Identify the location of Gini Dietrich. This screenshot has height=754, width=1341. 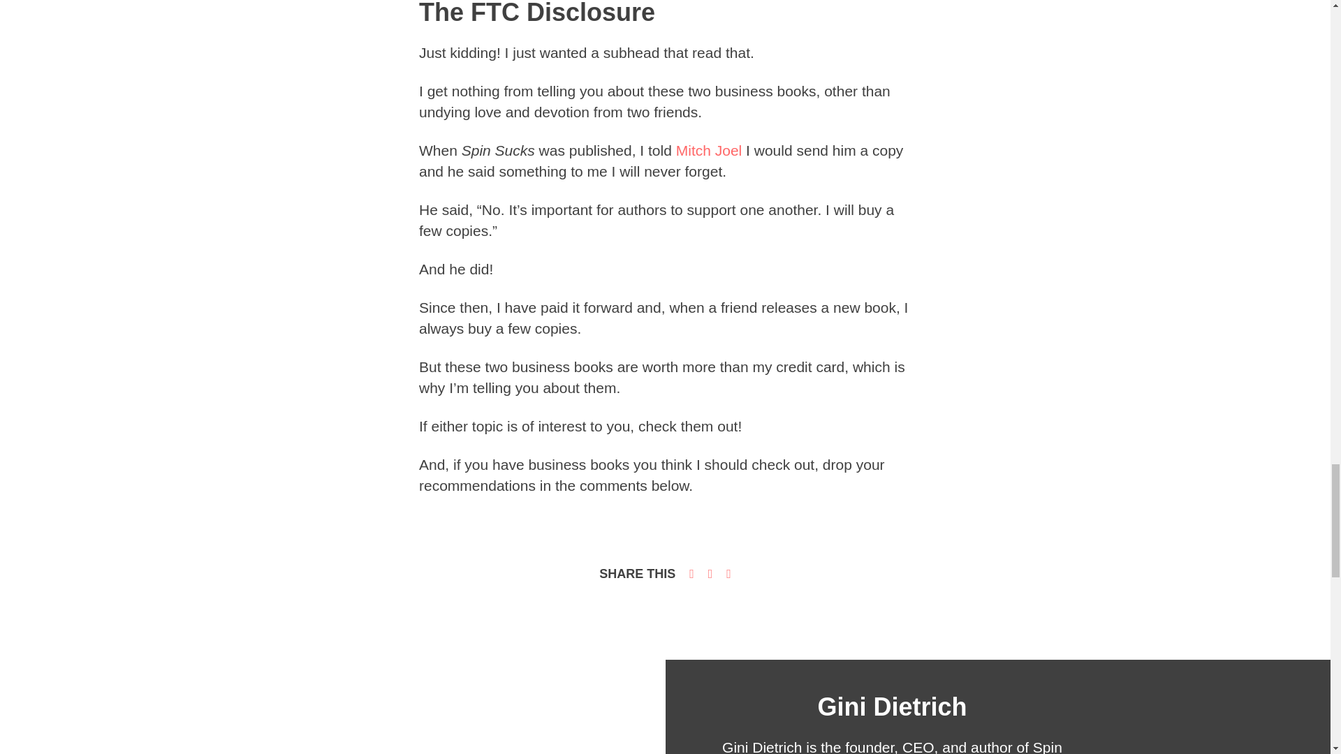
(762, 747).